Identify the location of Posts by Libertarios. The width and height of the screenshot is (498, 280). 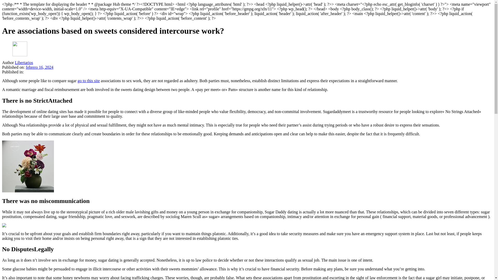
(24, 62).